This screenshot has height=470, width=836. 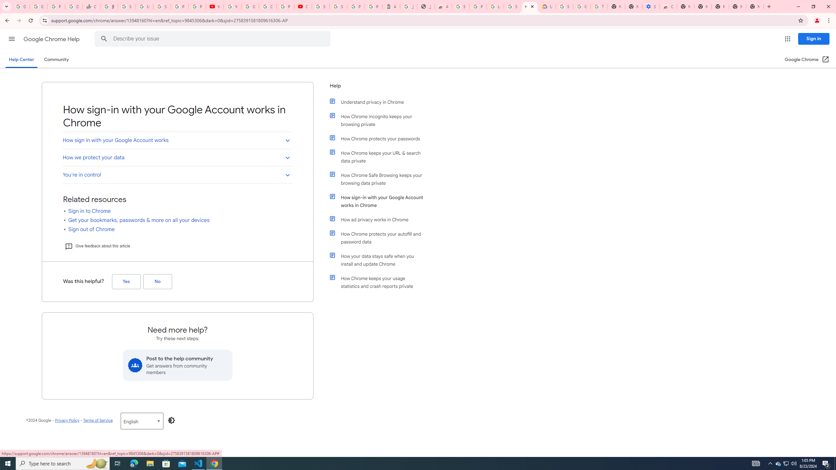 What do you see at coordinates (52, 39) in the screenshot?
I see `Google Chrome Help` at bounding box center [52, 39].